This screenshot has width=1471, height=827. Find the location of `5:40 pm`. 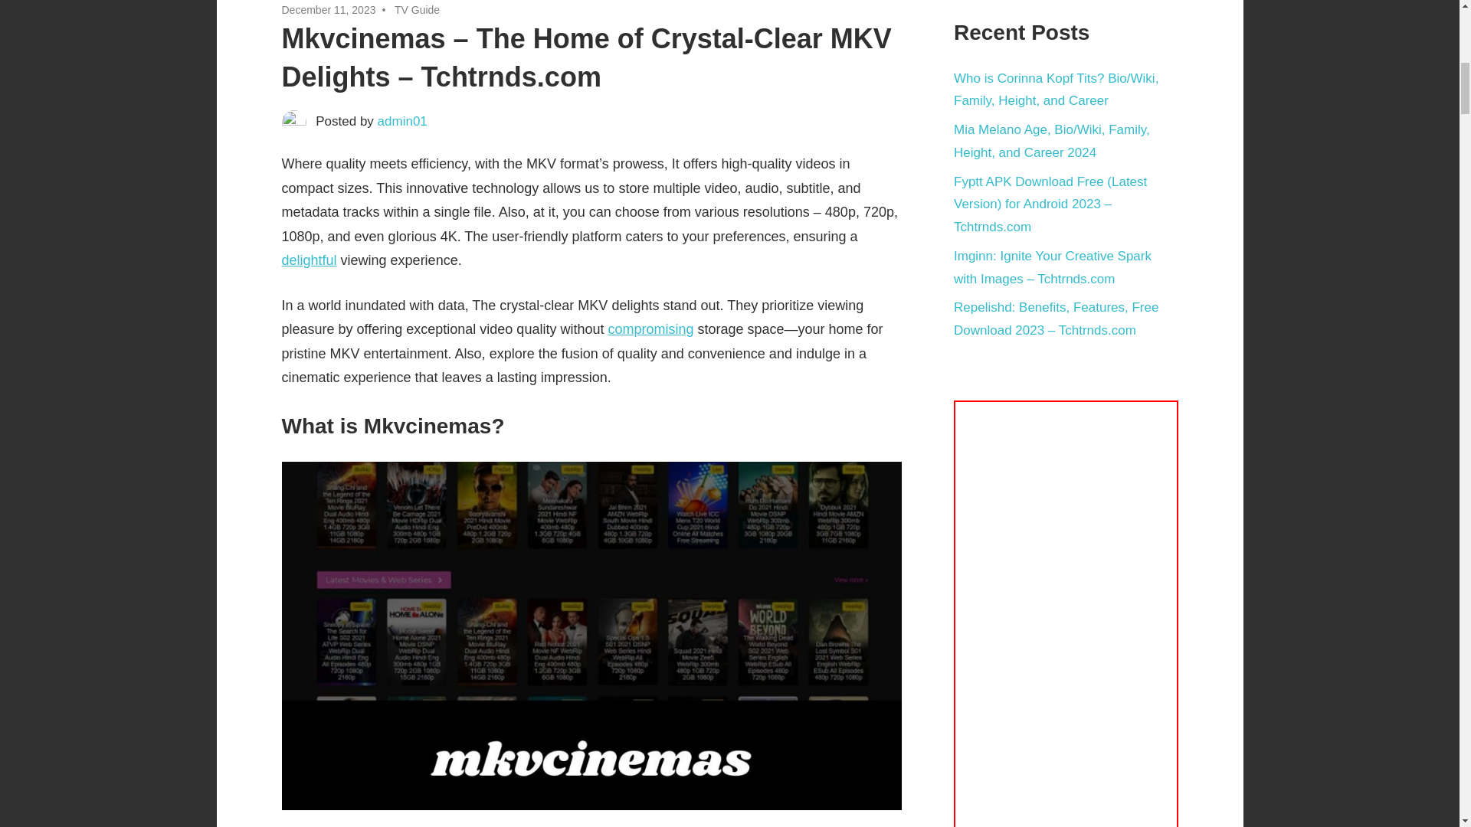

5:40 pm is located at coordinates (329, 9).